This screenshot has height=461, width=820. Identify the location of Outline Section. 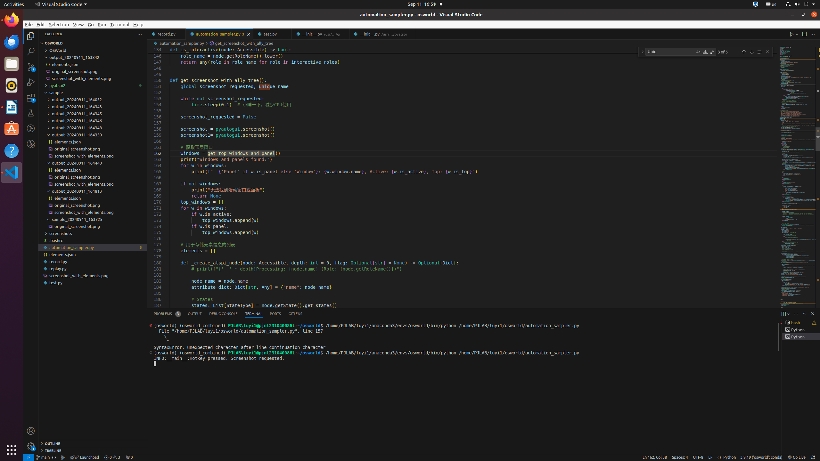
(93, 443).